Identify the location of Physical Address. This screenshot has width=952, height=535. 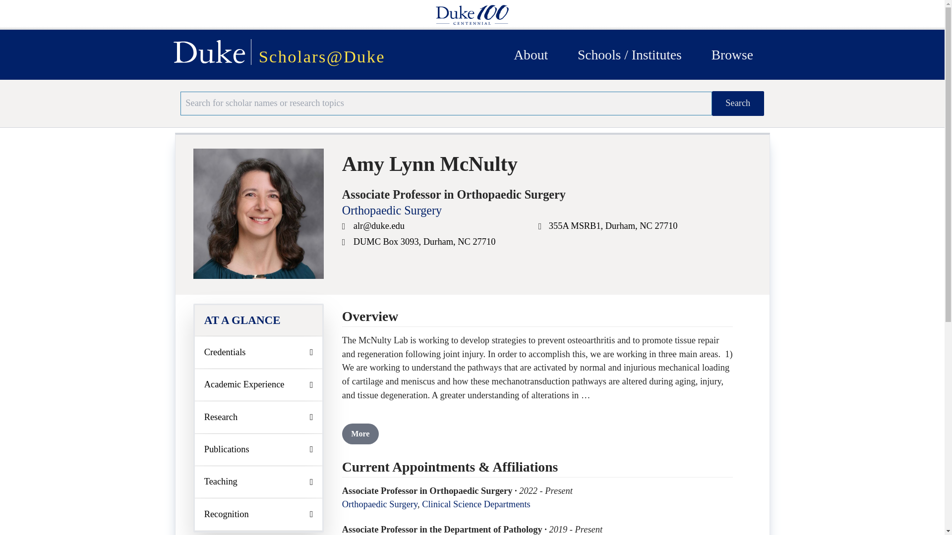
(541, 227).